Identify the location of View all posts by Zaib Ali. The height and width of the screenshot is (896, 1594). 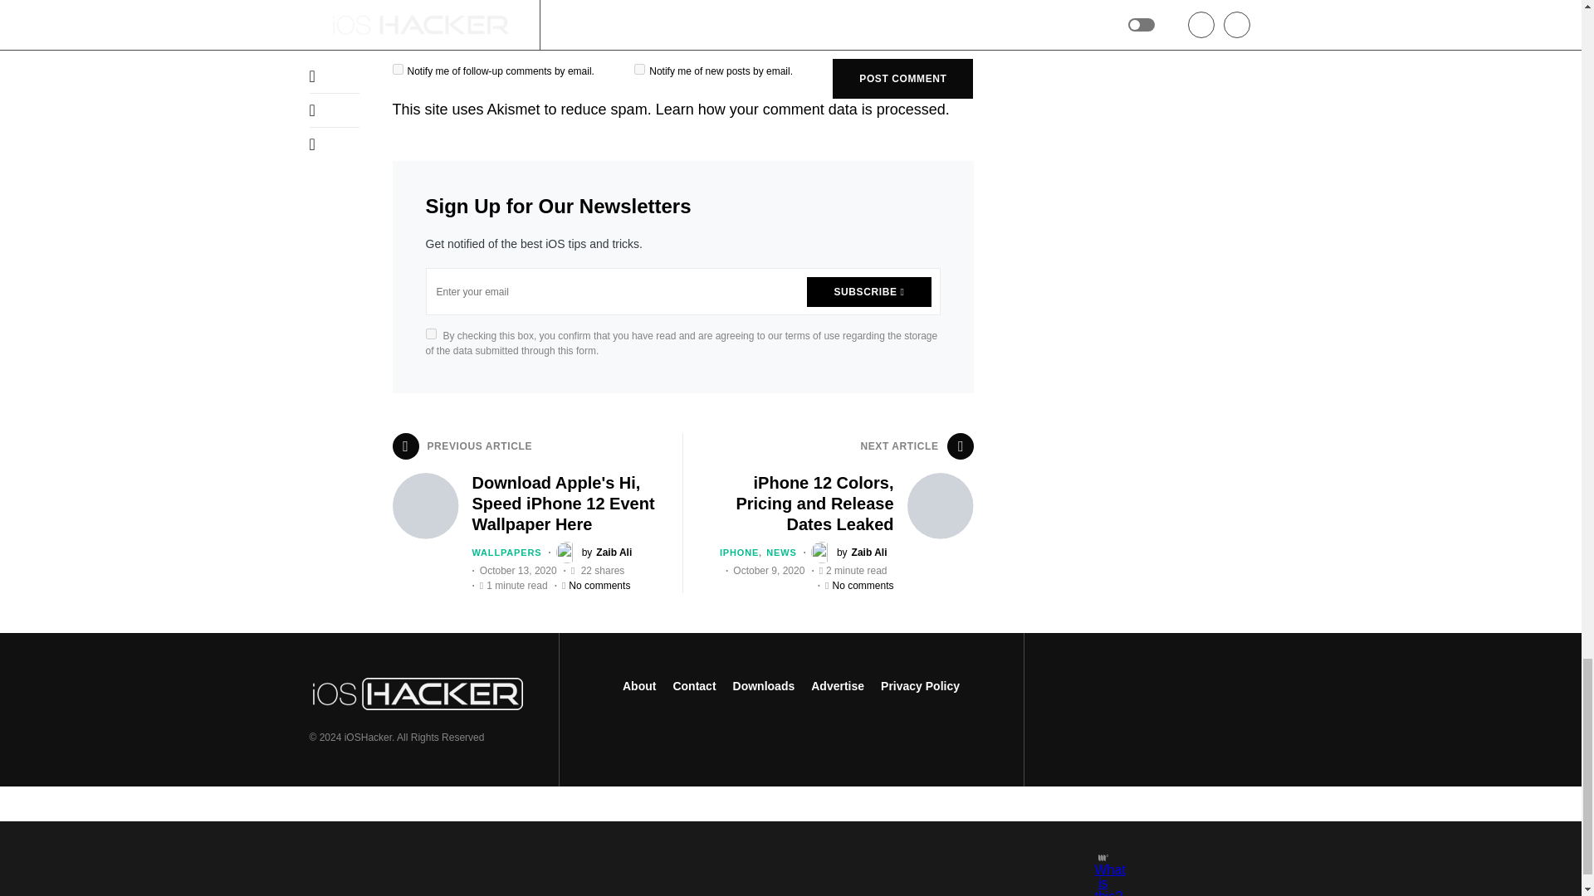
(594, 553).